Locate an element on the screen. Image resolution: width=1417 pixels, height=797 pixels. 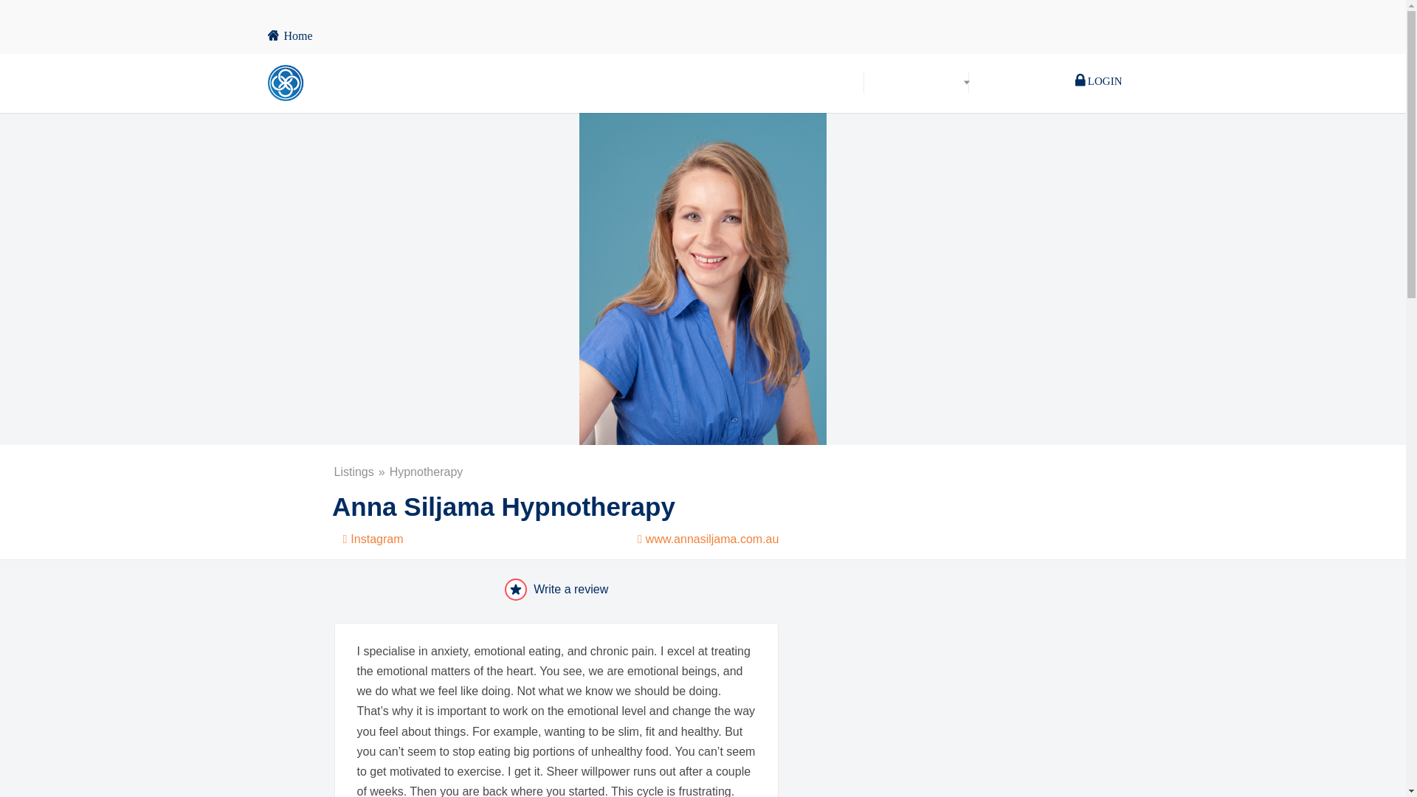
Listings is located at coordinates (360, 472).